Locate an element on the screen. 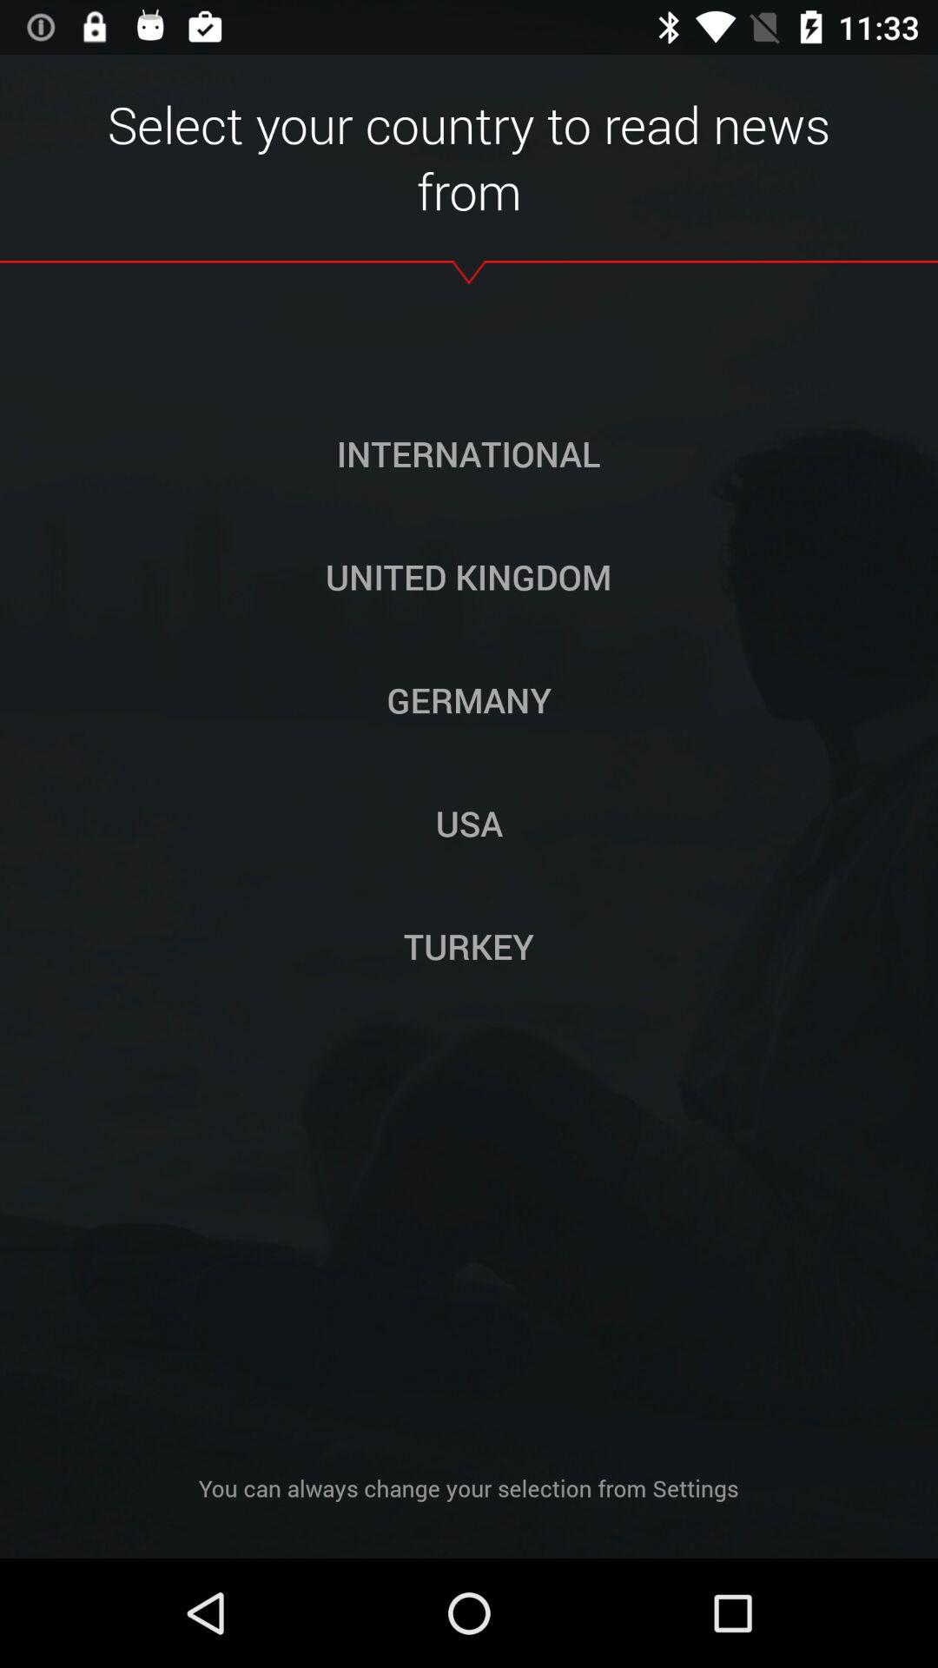 This screenshot has width=938, height=1668. turn on the item above usa is located at coordinates (469, 699).